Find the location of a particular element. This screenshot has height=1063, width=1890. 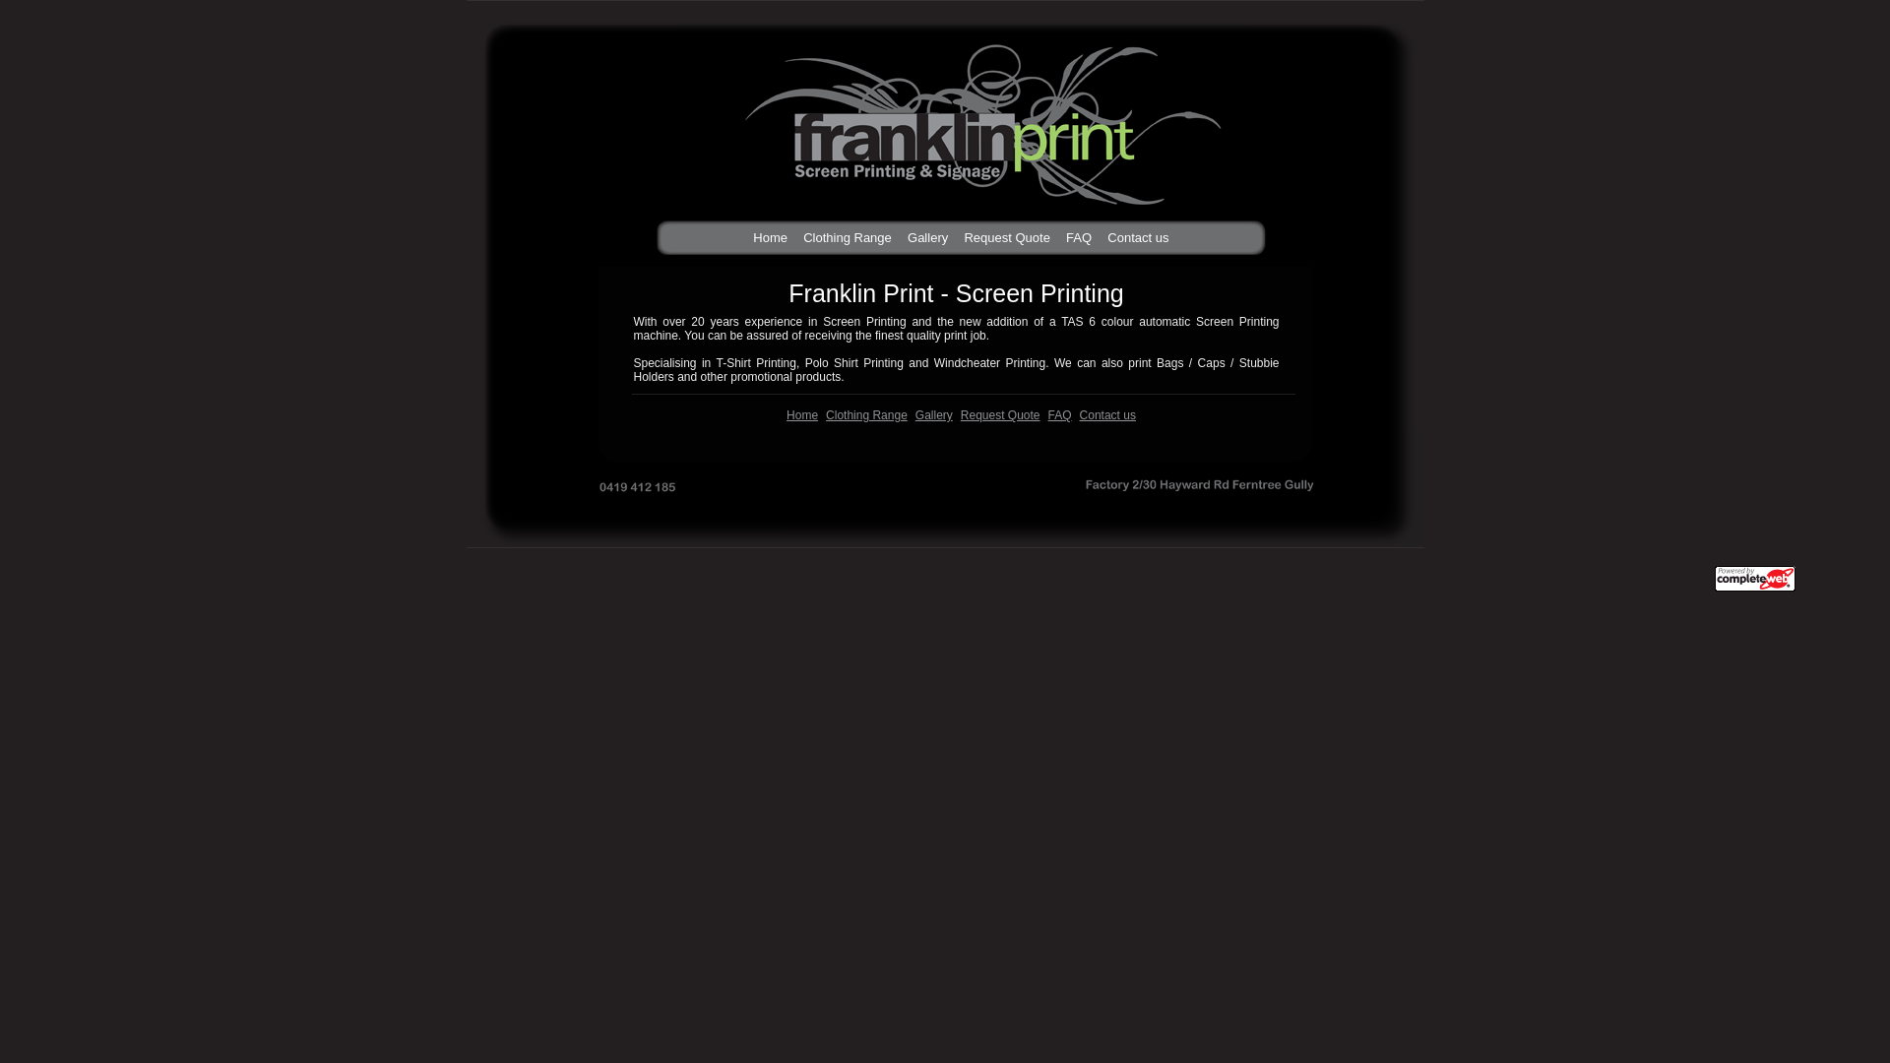

Clothing Range   is located at coordinates (850, 238).